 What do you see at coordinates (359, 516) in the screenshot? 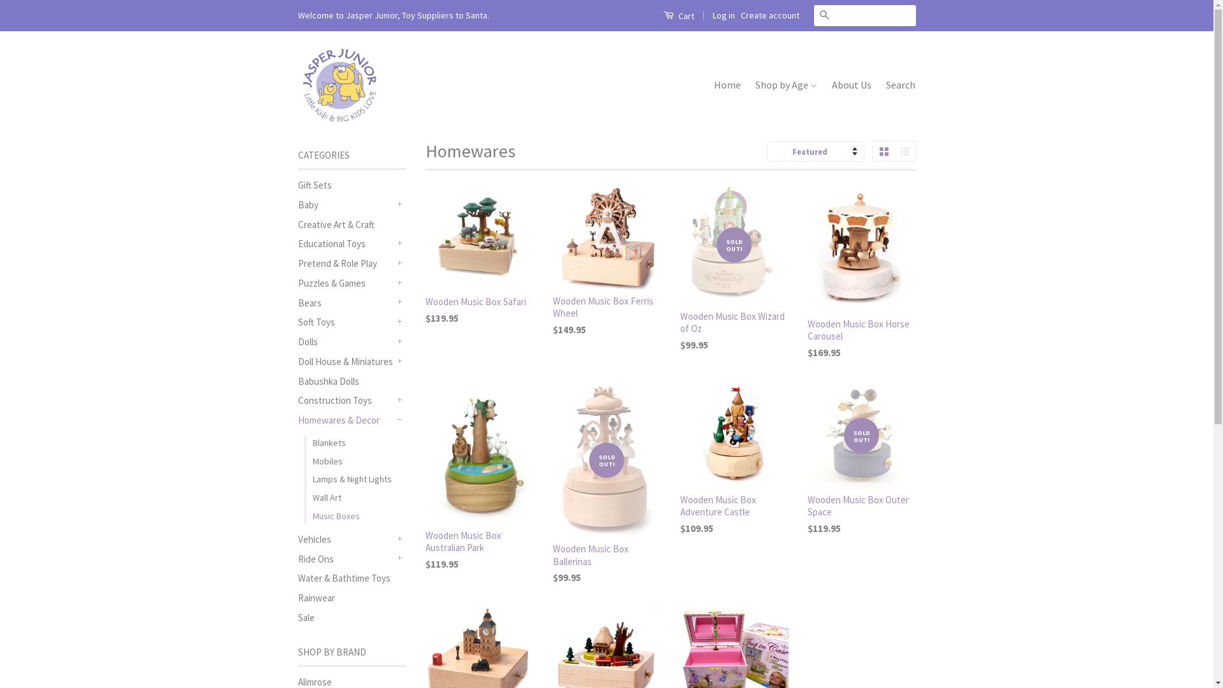
I see `Music Boxes` at bounding box center [359, 516].